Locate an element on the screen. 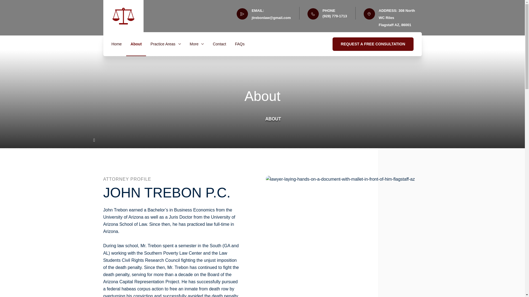  Practice Areas is located at coordinates (165, 44).